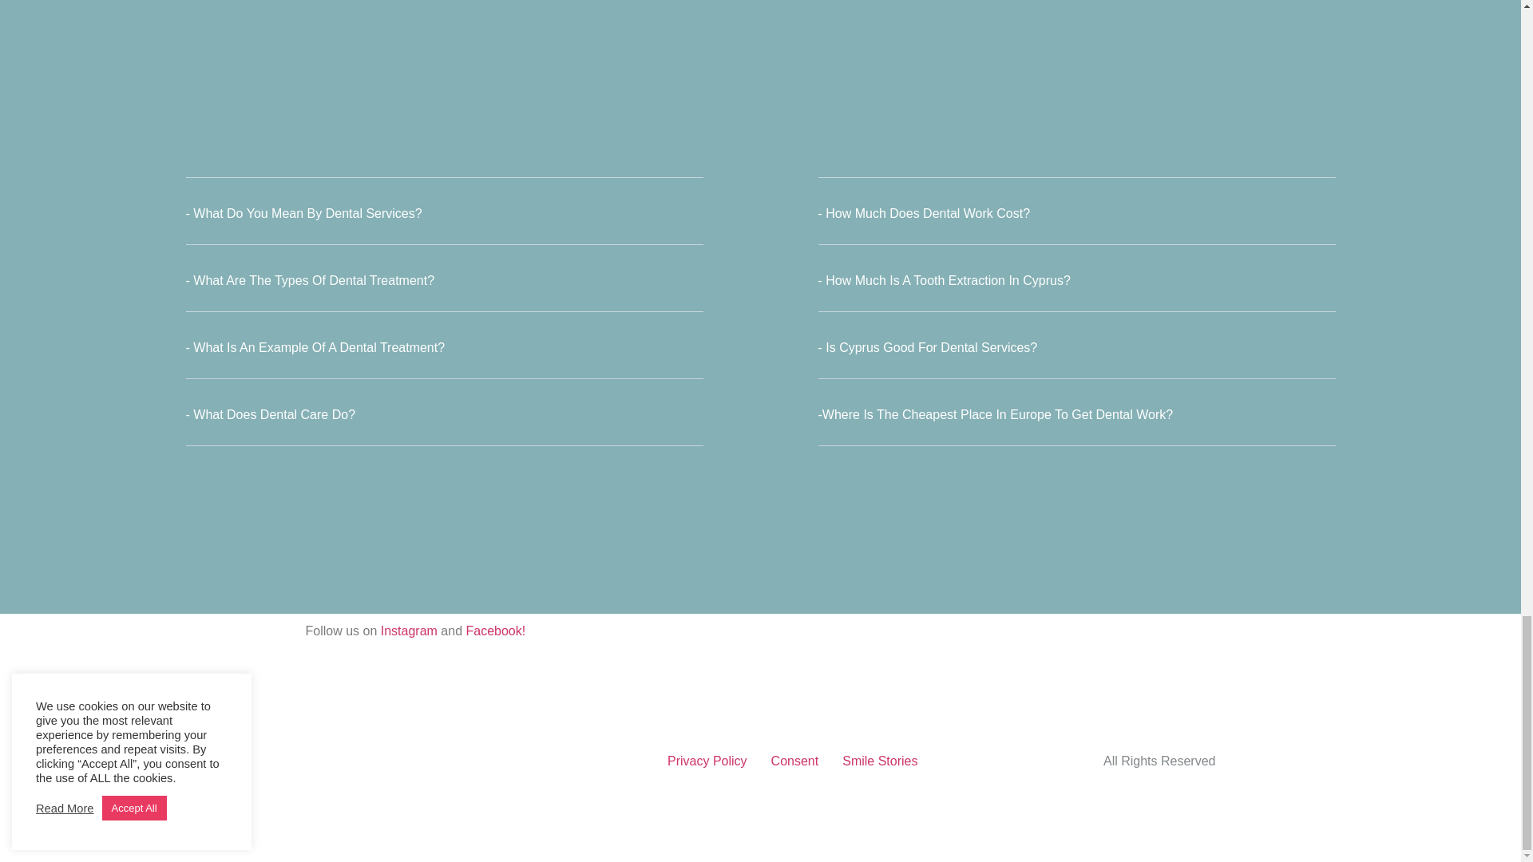  What do you see at coordinates (927, 346) in the screenshot?
I see `- Is Cyprus Good For Dental Services?` at bounding box center [927, 346].